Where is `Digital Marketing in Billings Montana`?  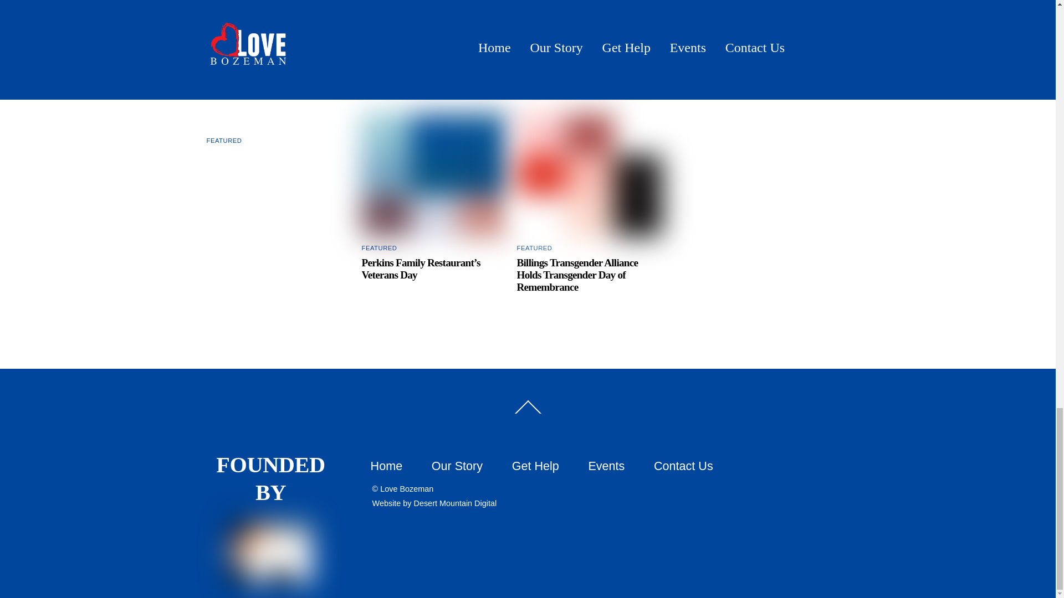 Digital Marketing in Billings Montana is located at coordinates (455, 503).